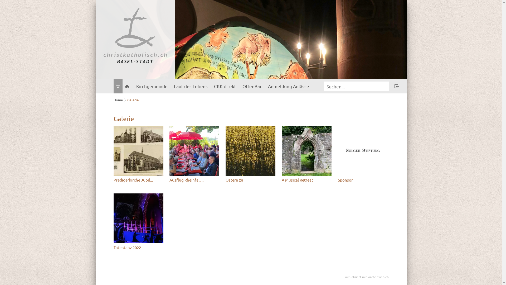 The width and height of the screenshot is (506, 285). What do you see at coordinates (118, 86) in the screenshot?
I see `Galerie` at bounding box center [118, 86].